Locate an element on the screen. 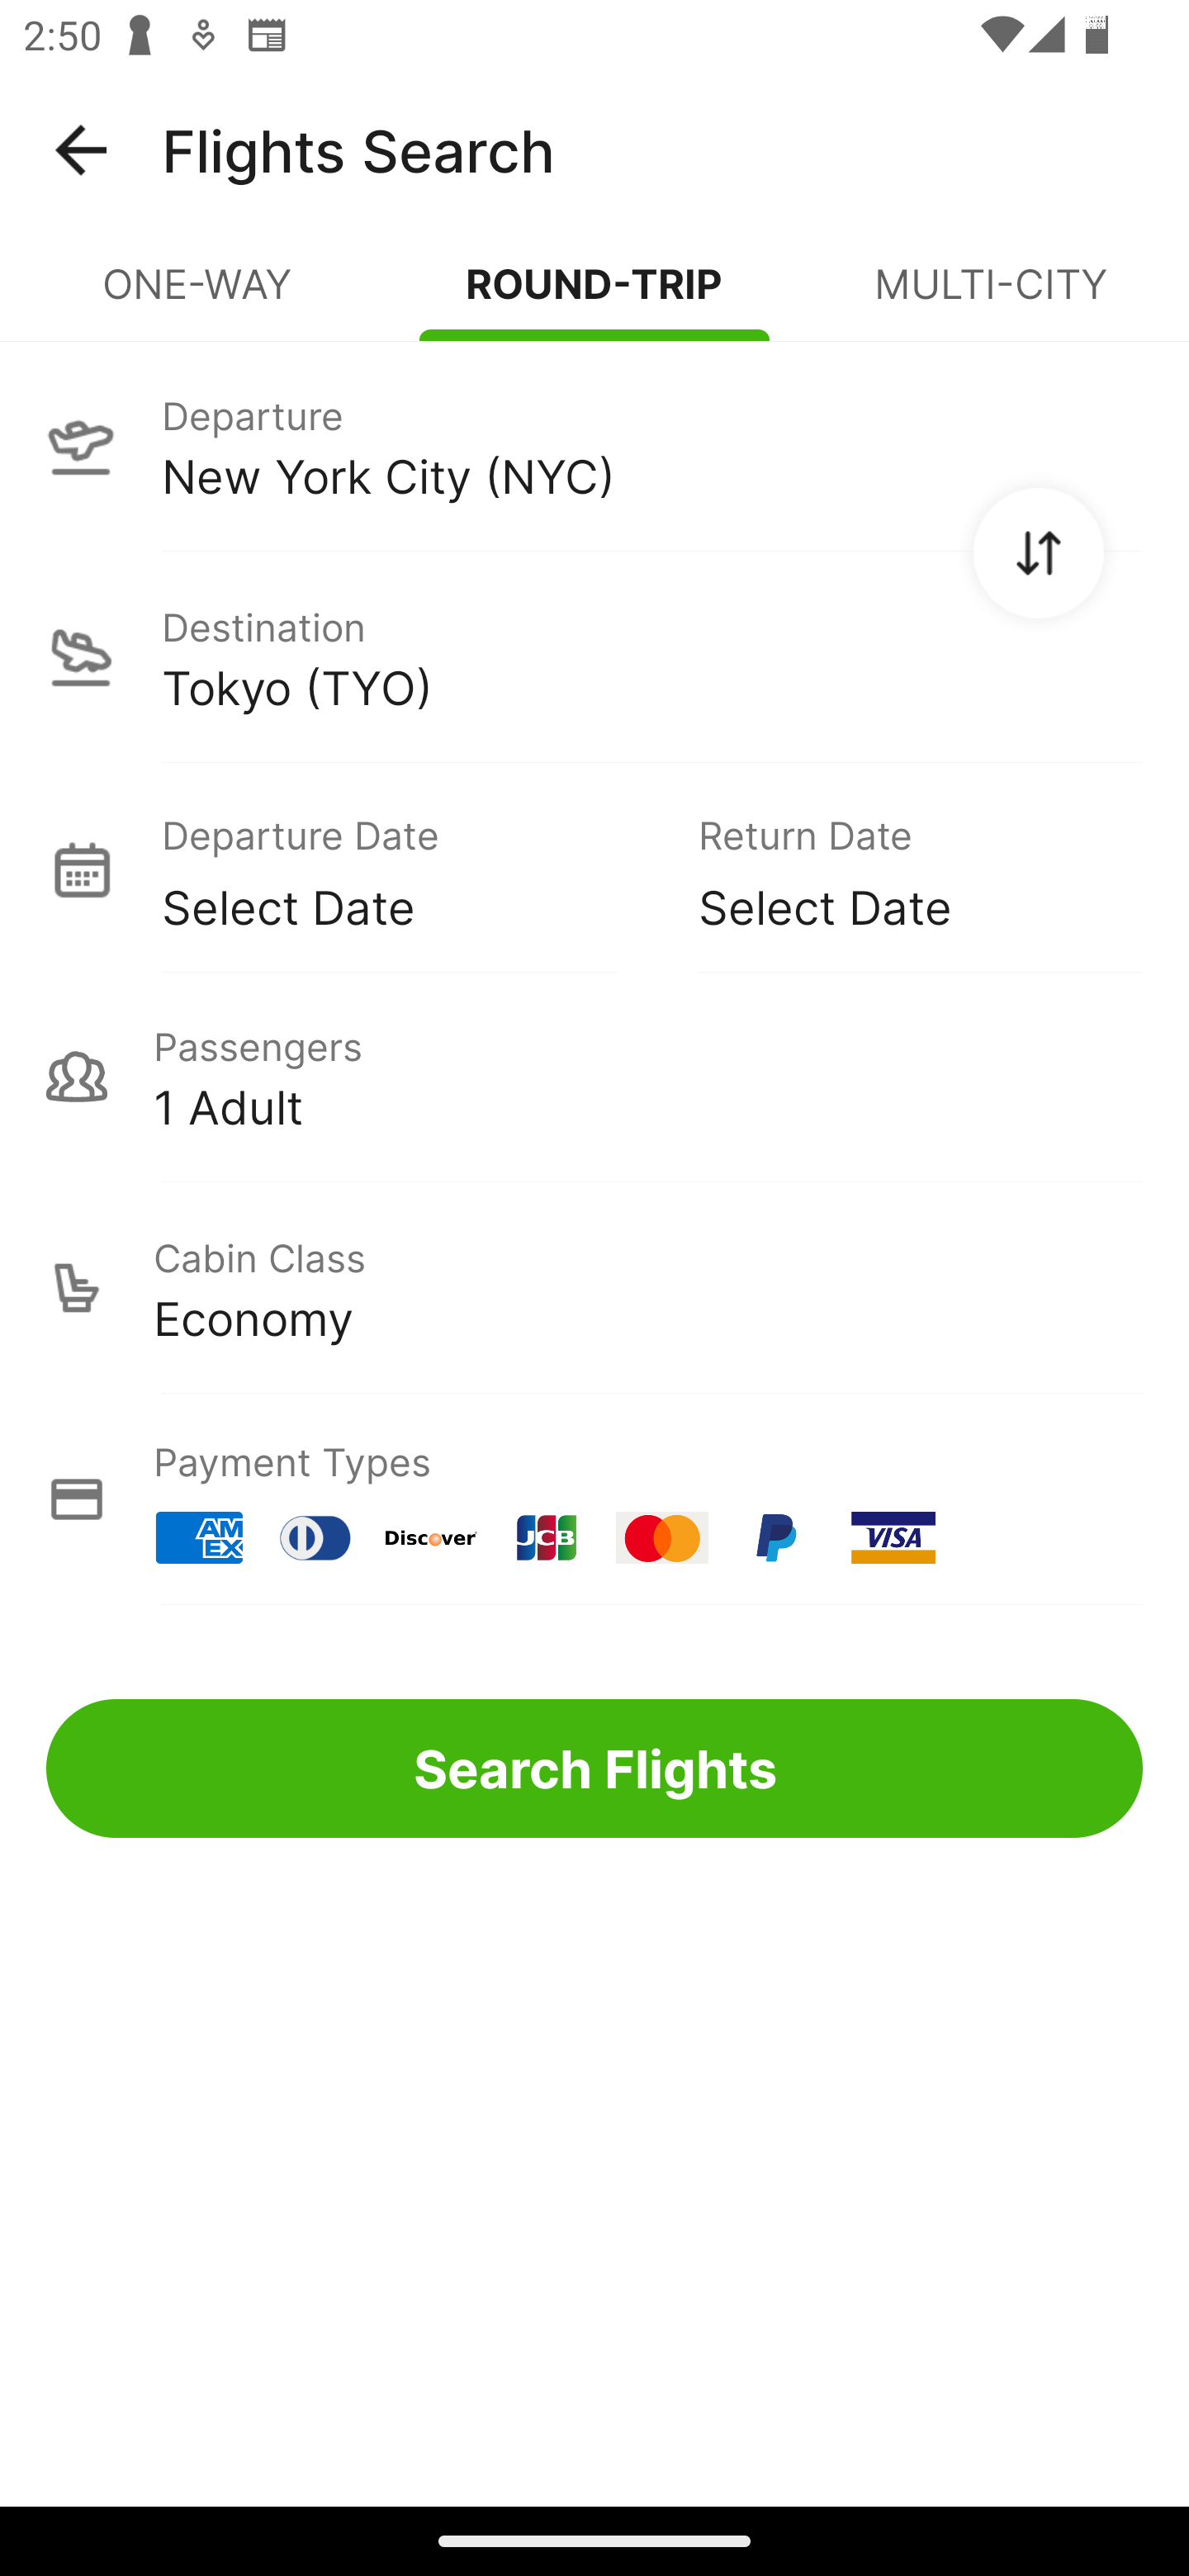 Image resolution: width=1189 pixels, height=2576 pixels. Return Date Select Date is located at coordinates (897, 869).